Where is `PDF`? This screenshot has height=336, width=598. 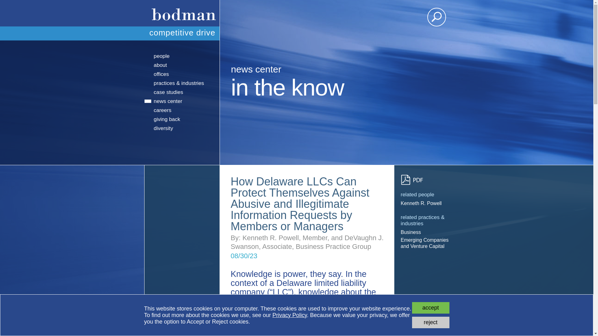 PDF is located at coordinates (415, 180).